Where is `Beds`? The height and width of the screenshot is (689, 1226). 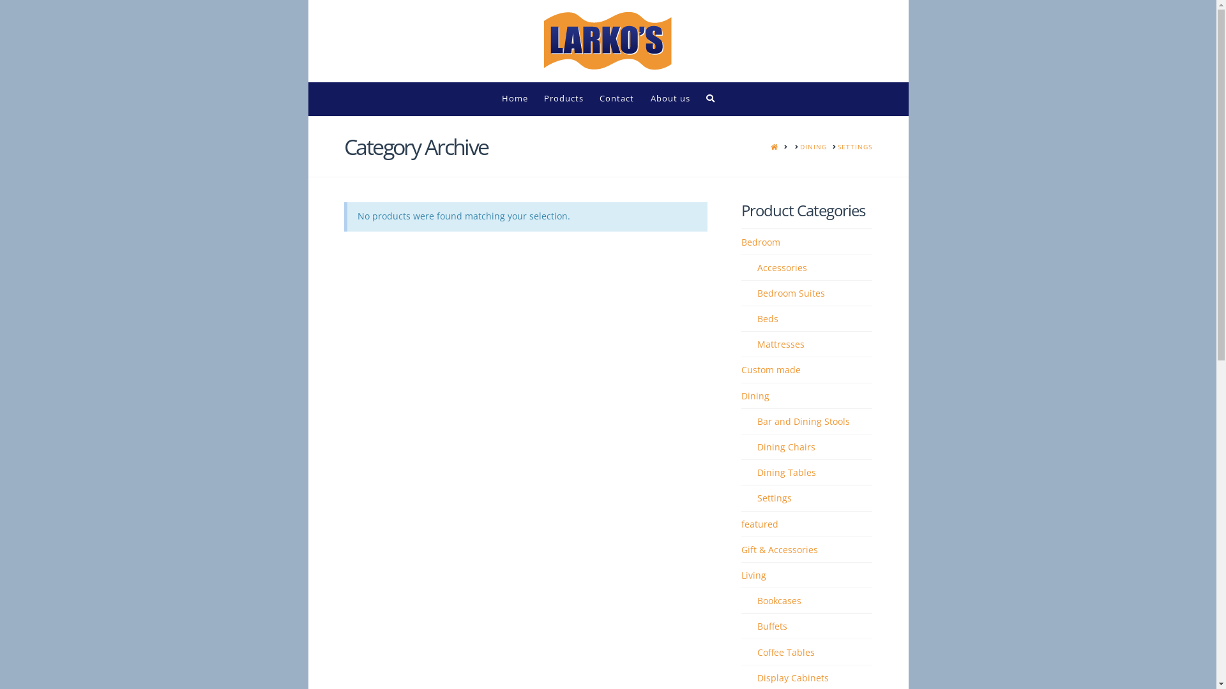 Beds is located at coordinates (768, 319).